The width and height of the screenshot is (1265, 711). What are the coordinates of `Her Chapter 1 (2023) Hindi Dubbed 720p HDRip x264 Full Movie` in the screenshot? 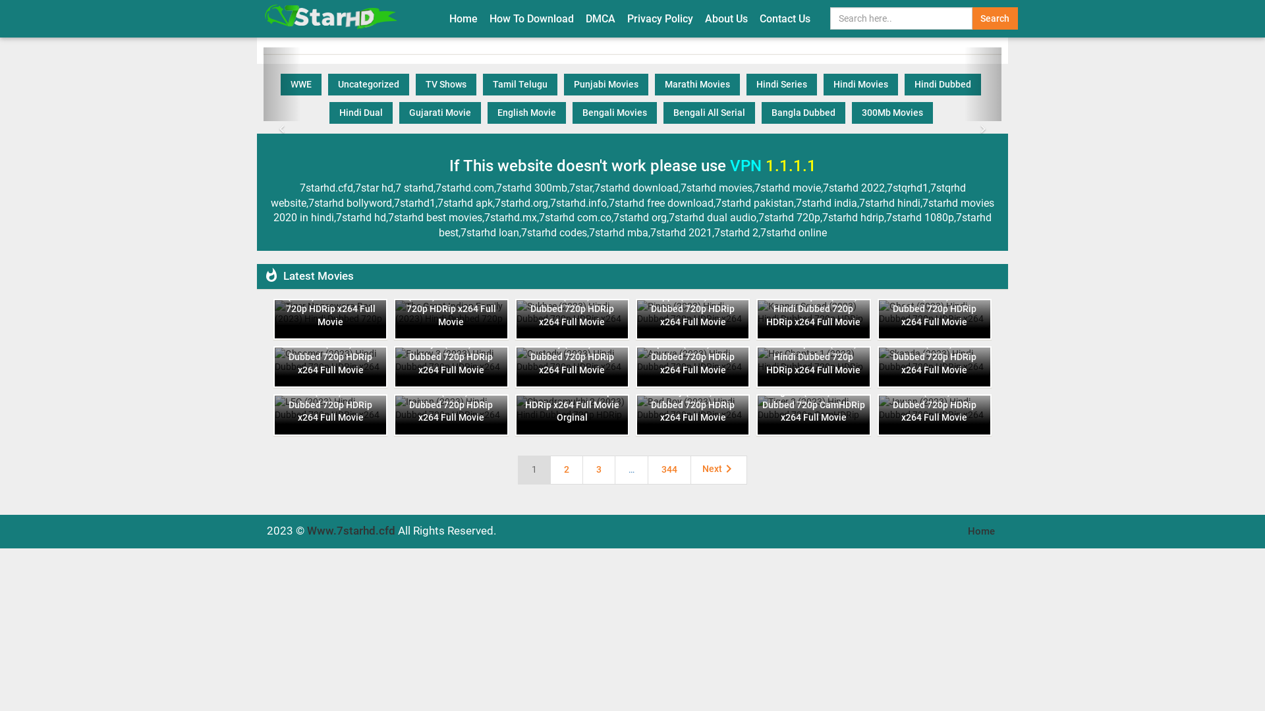 It's located at (813, 367).